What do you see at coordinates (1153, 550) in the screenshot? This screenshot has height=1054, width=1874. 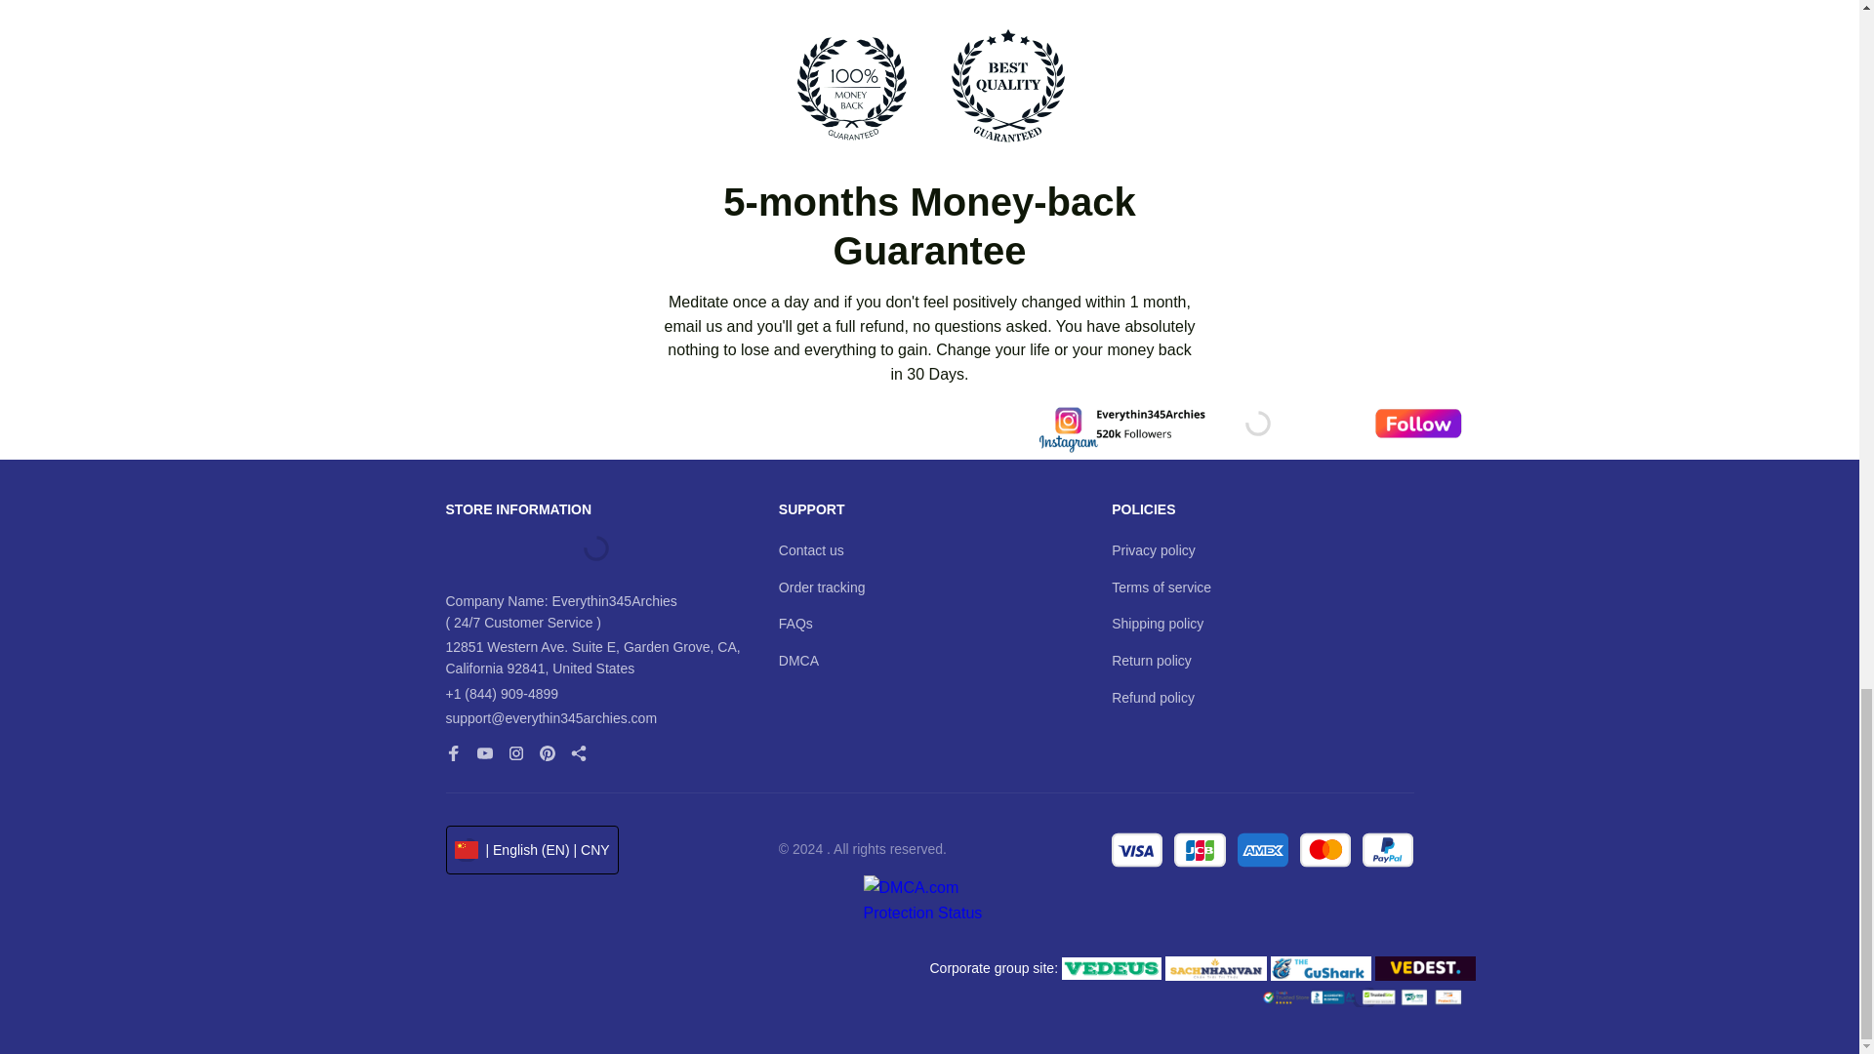 I see `Privacy policy` at bounding box center [1153, 550].